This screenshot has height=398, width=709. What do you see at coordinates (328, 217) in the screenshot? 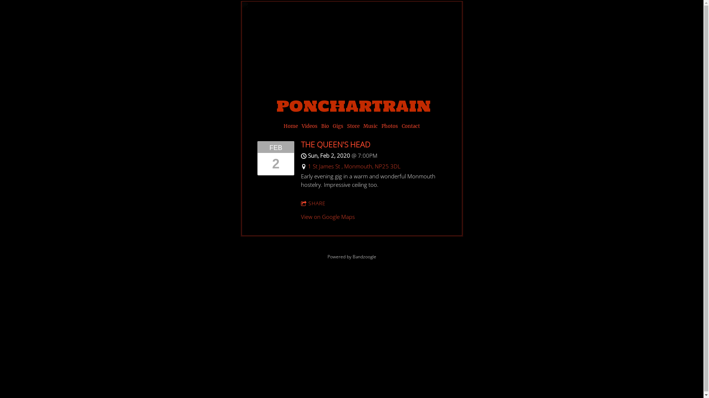
I see `View on Google Maps` at bounding box center [328, 217].